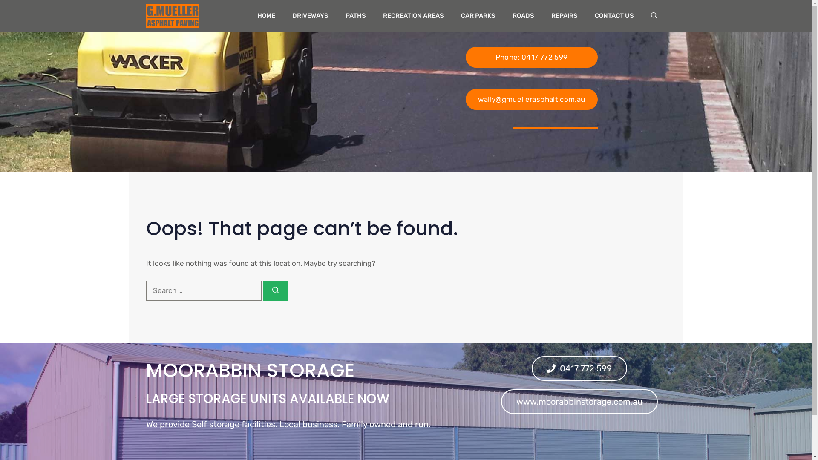  Describe the element at coordinates (266, 16) in the screenshot. I see `HOME` at that location.